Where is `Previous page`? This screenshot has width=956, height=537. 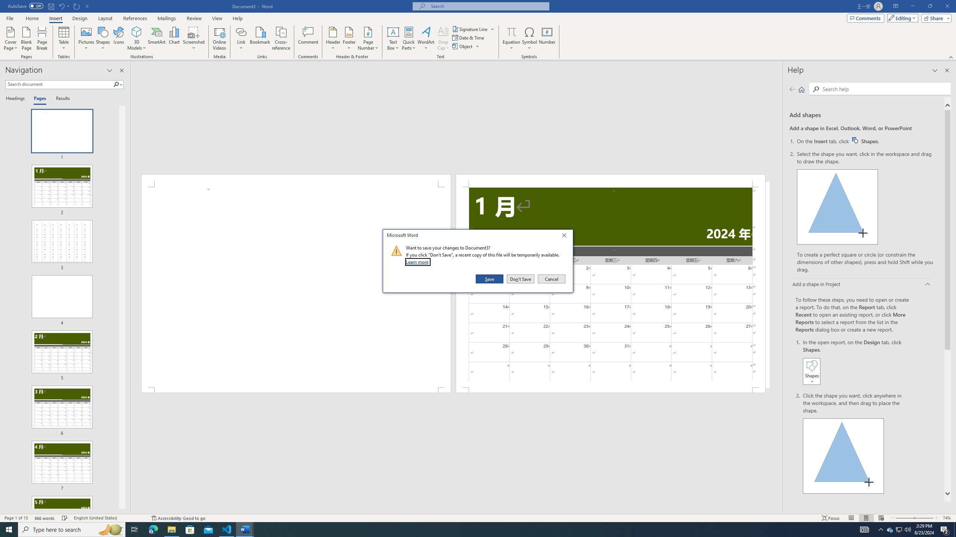 Previous page is located at coordinates (792, 89).